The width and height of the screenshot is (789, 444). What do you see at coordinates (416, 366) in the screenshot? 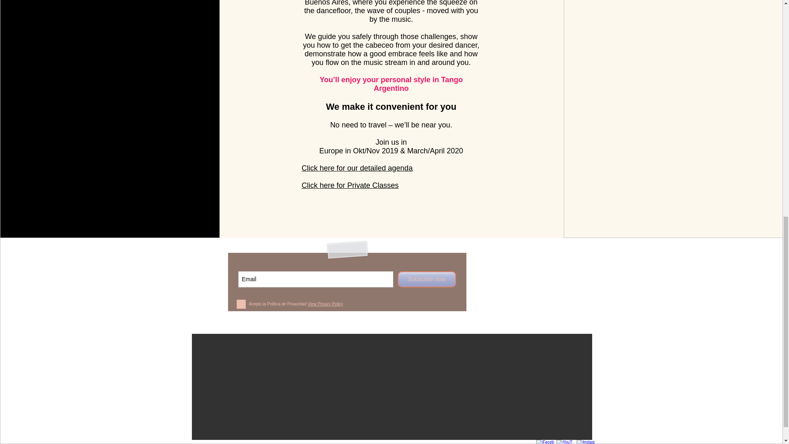
I see `Videos` at bounding box center [416, 366].